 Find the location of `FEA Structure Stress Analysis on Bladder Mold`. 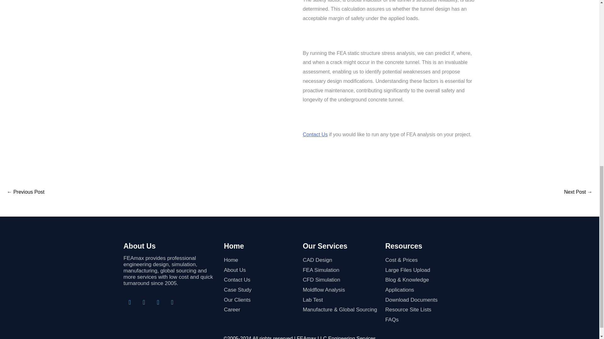

FEA Structure Stress Analysis on Bladder Mold is located at coordinates (578, 192).